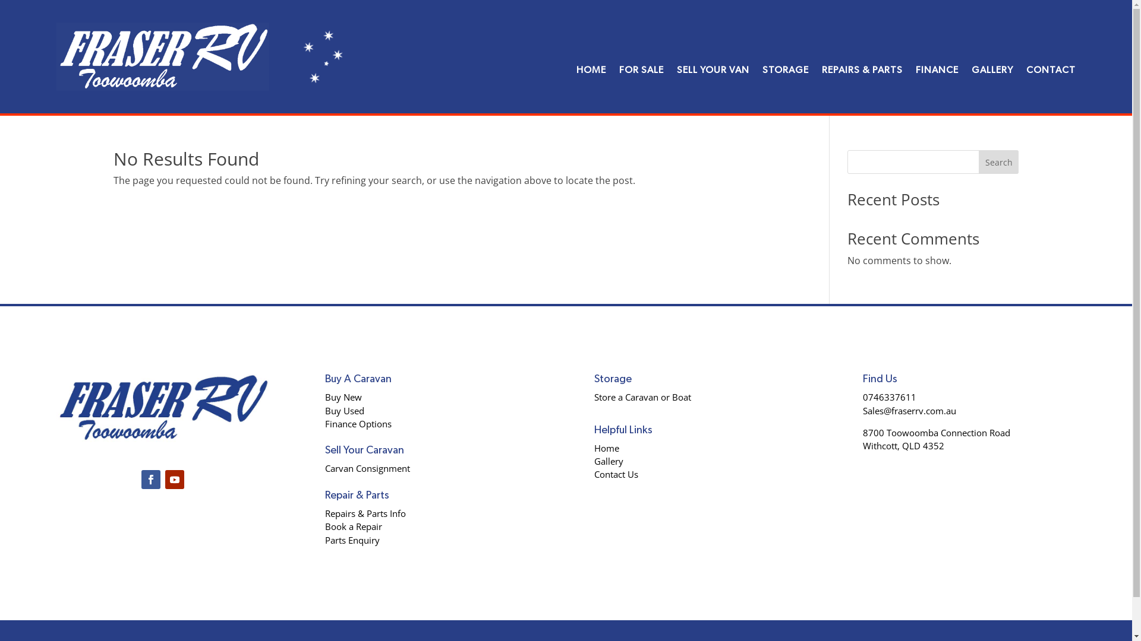 The height and width of the screenshot is (641, 1141). Describe the element at coordinates (163, 408) in the screenshot. I see `FraserLogo-blue` at that location.